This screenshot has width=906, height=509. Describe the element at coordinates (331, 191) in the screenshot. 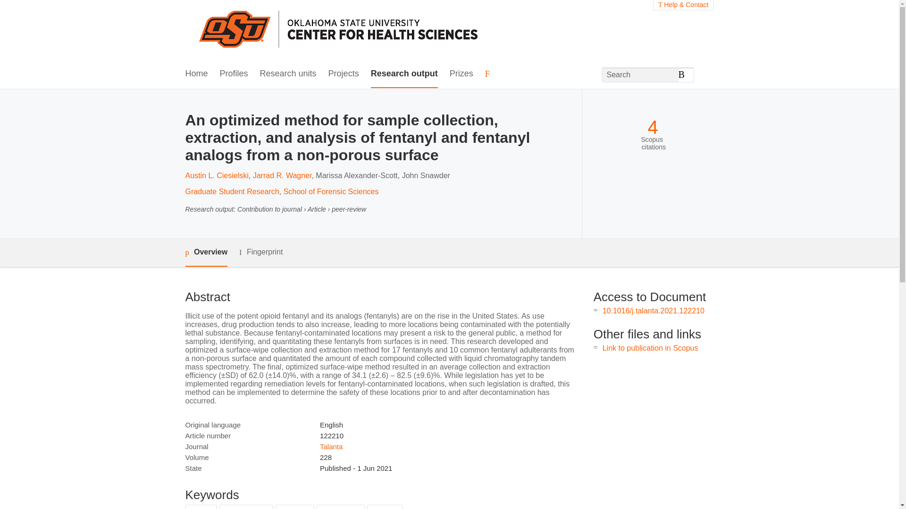

I see `School of Forensic Sciences` at that location.